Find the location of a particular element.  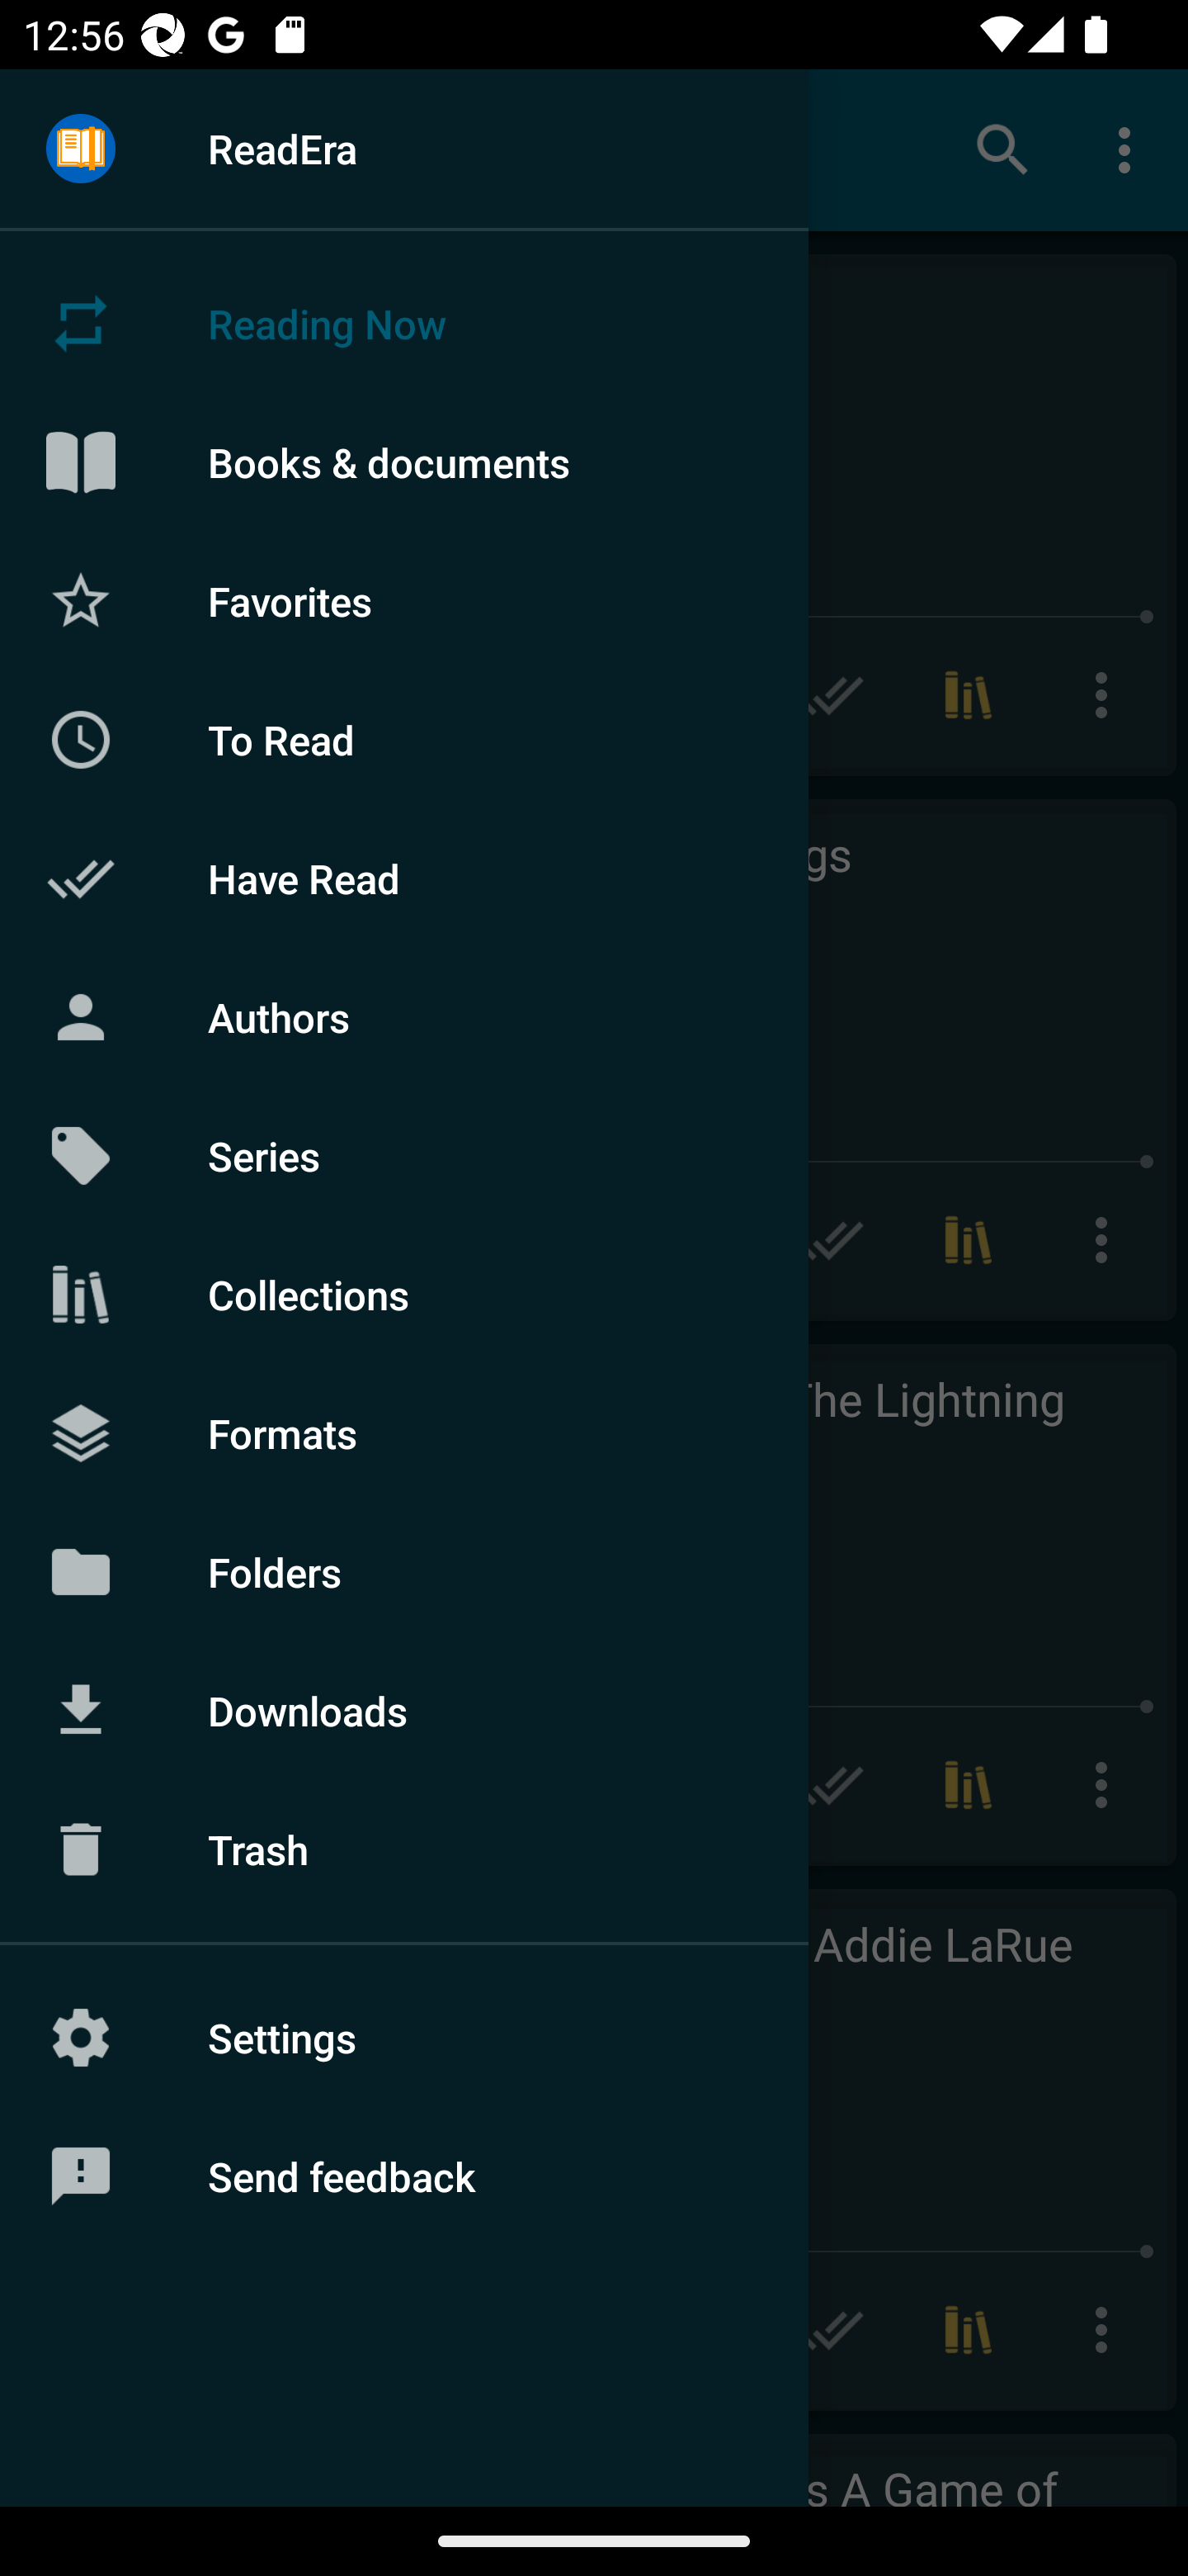

Formats is located at coordinates (404, 1432).